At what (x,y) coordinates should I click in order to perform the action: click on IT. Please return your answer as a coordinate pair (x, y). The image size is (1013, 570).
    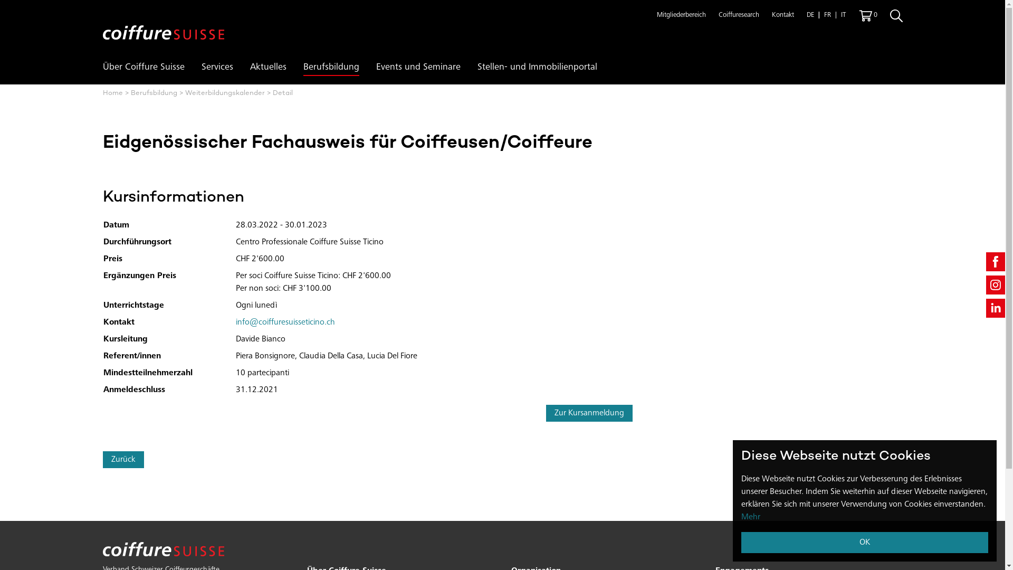
    Looking at the image, I should click on (843, 16).